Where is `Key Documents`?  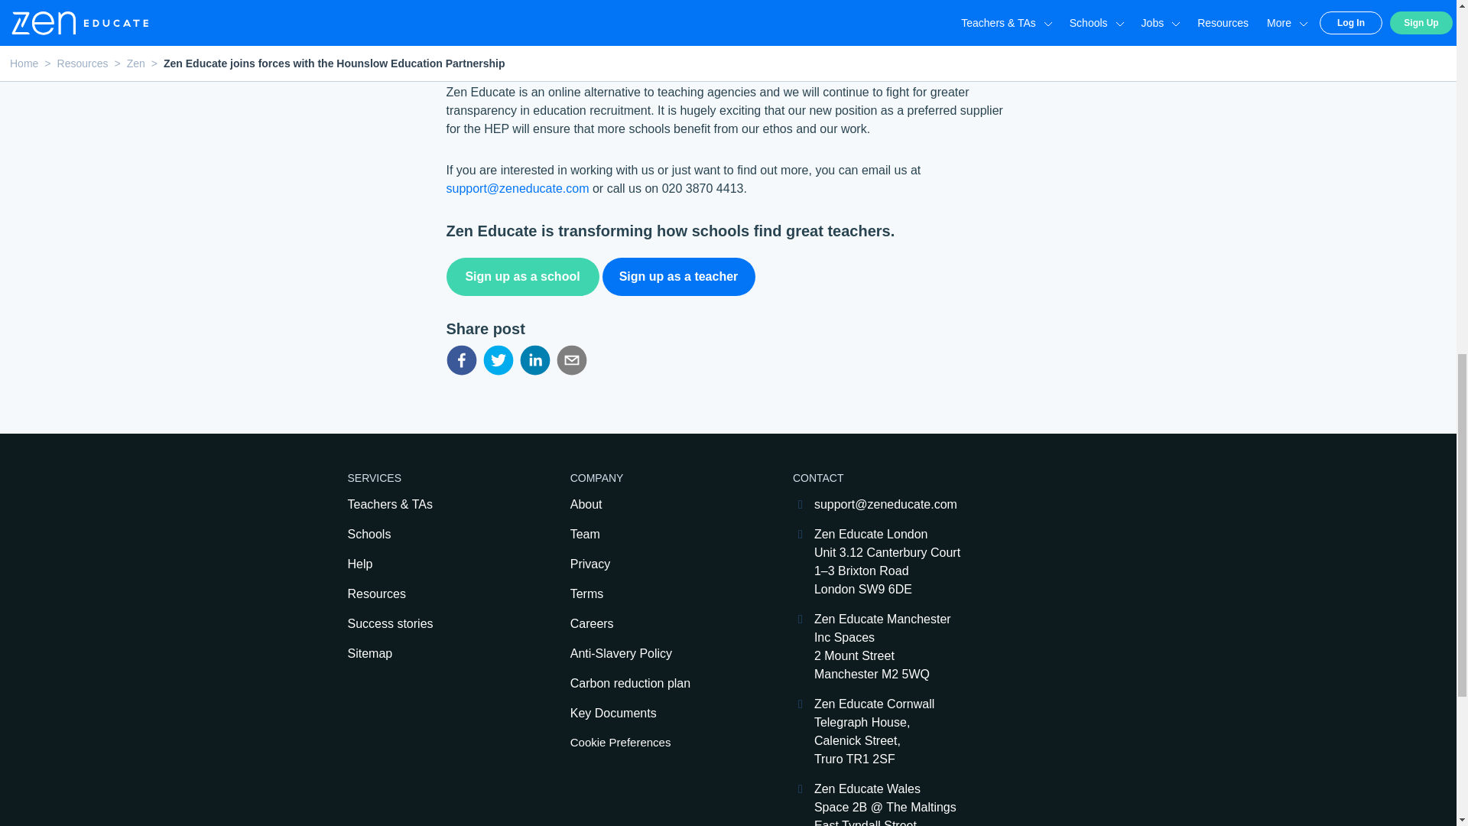
Key Documents is located at coordinates (654, 714).